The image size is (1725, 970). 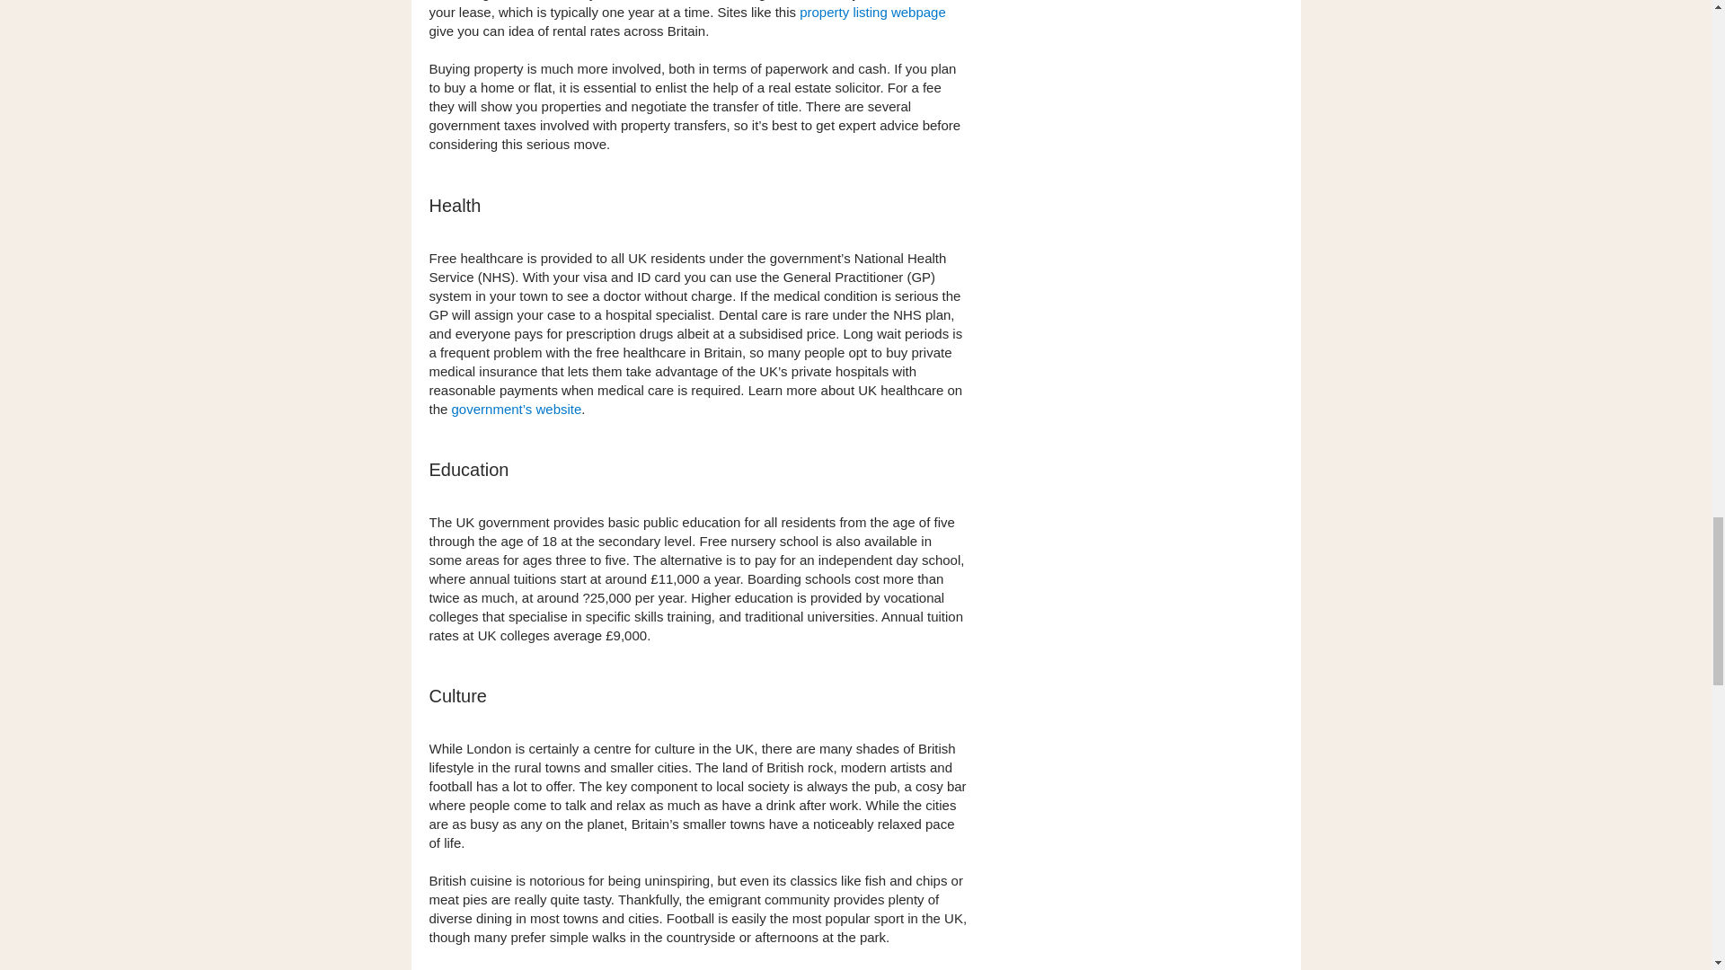 What do you see at coordinates (872, 12) in the screenshot?
I see `property listing webpage` at bounding box center [872, 12].